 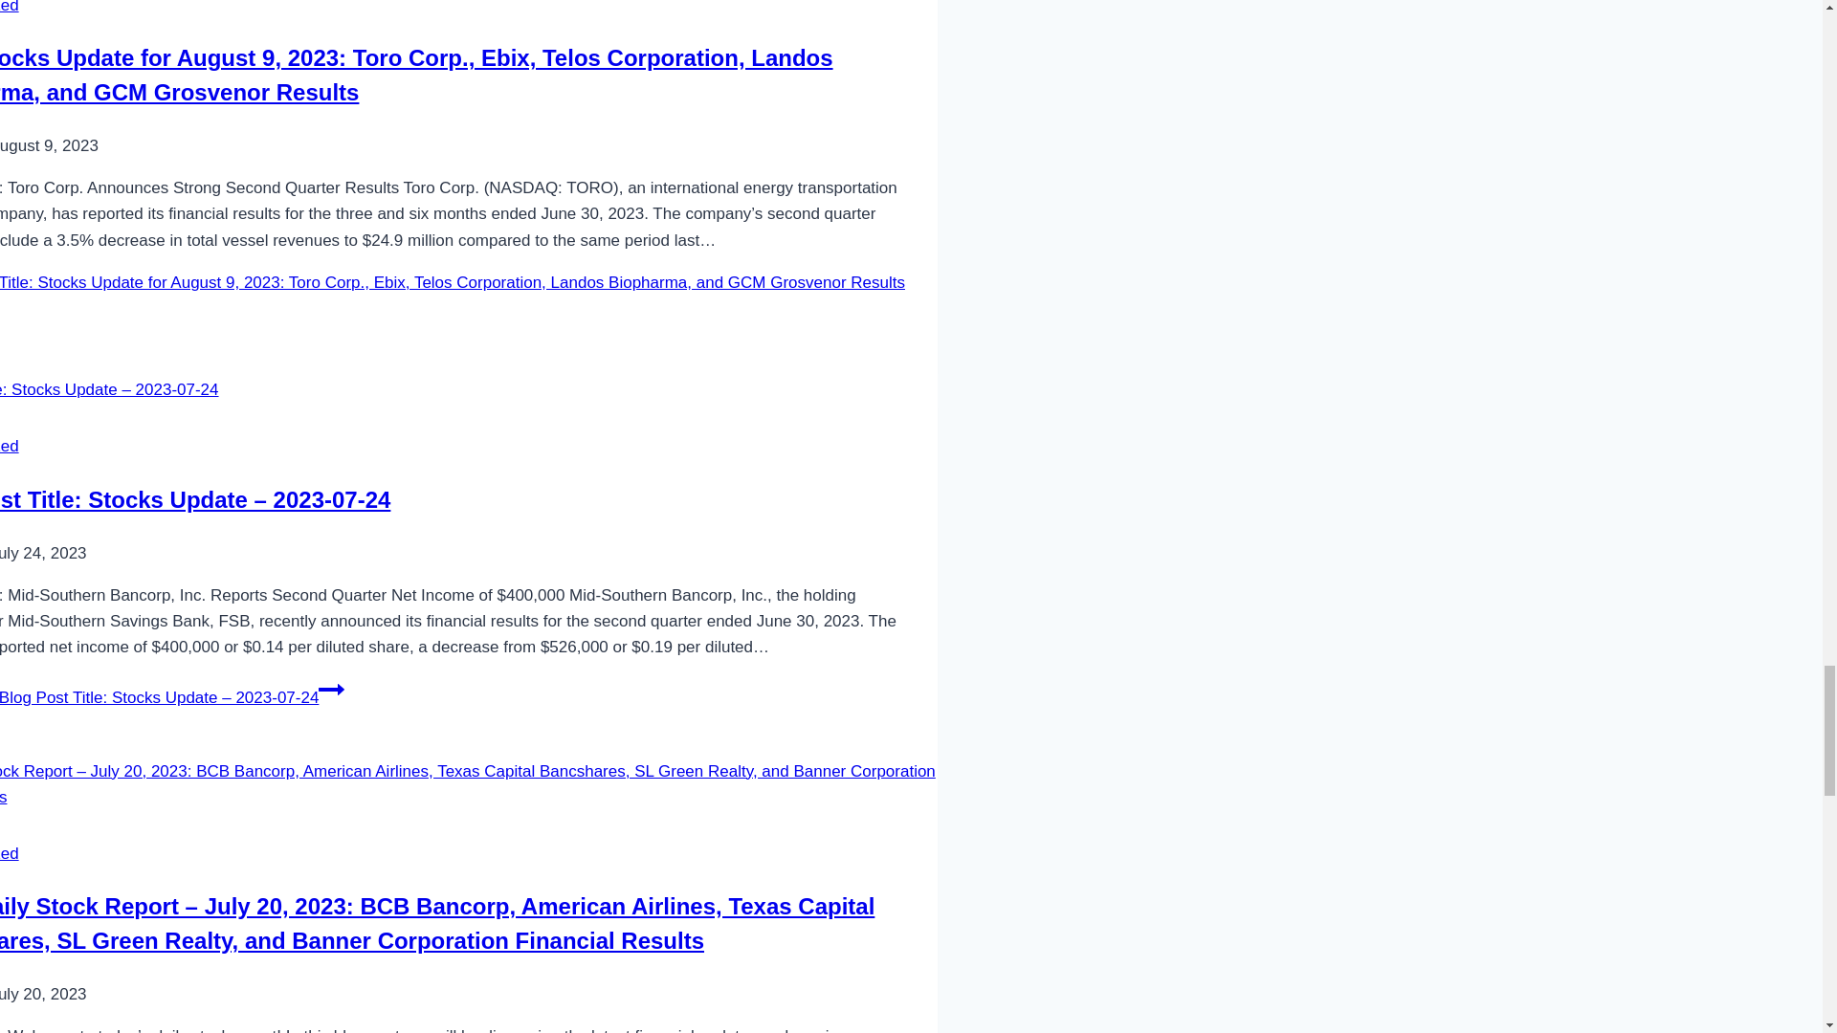 I want to click on Uncategorized, so click(x=10, y=8).